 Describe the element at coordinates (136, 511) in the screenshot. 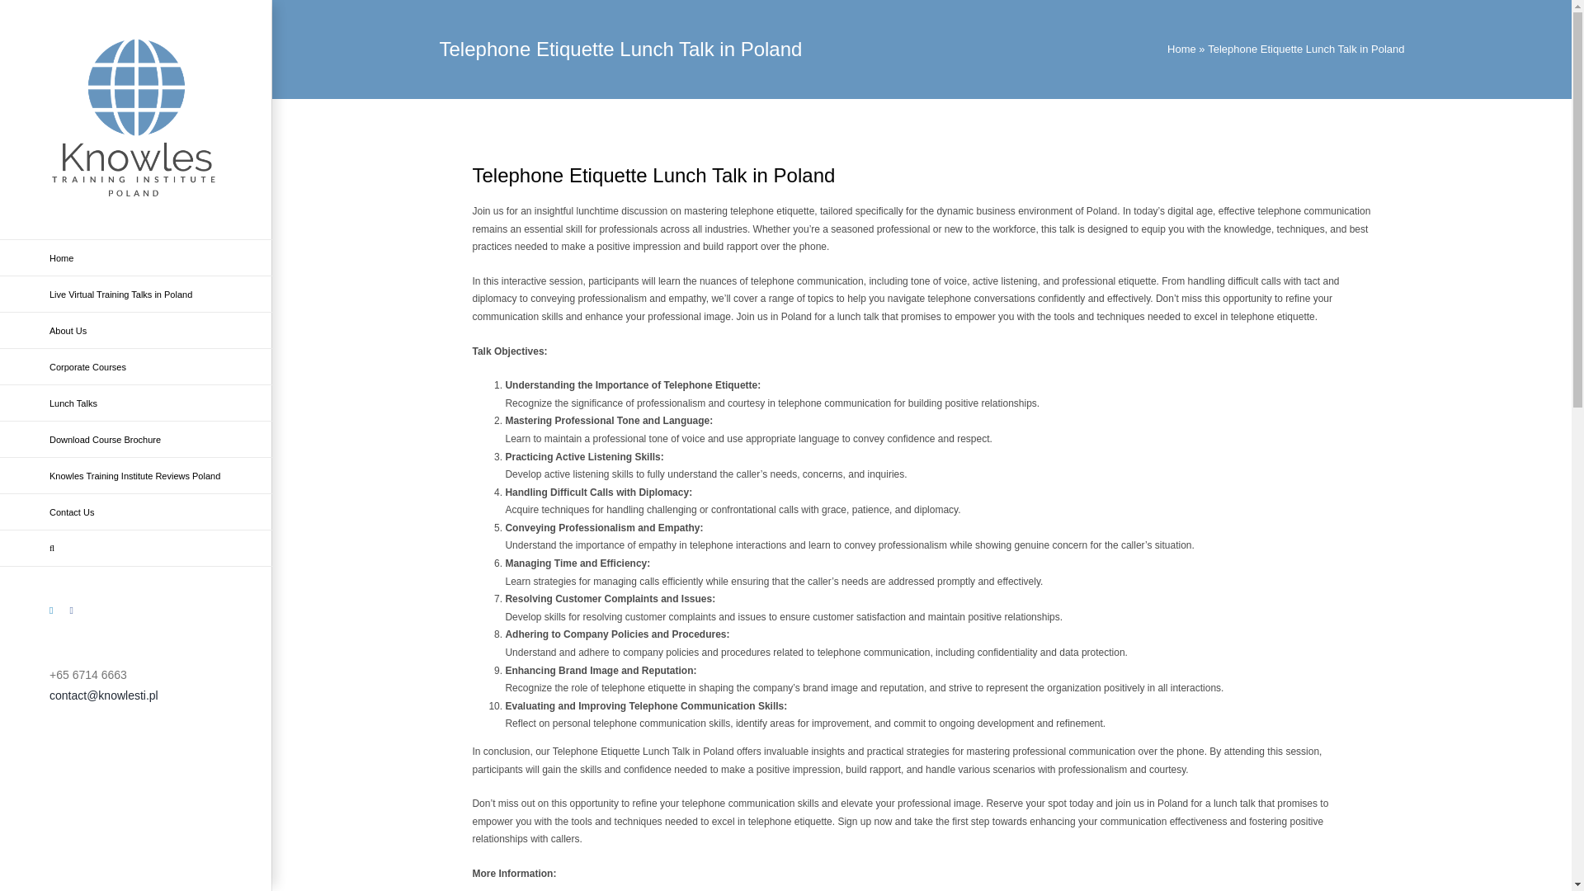

I see `Contact Us` at that location.